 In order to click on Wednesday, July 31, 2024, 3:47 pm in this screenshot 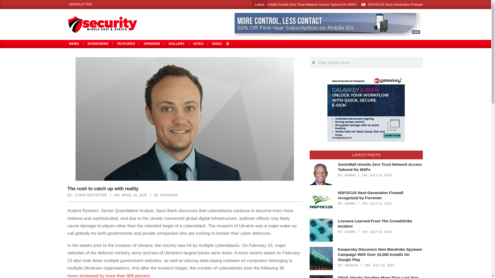, I will do `click(381, 232)`.